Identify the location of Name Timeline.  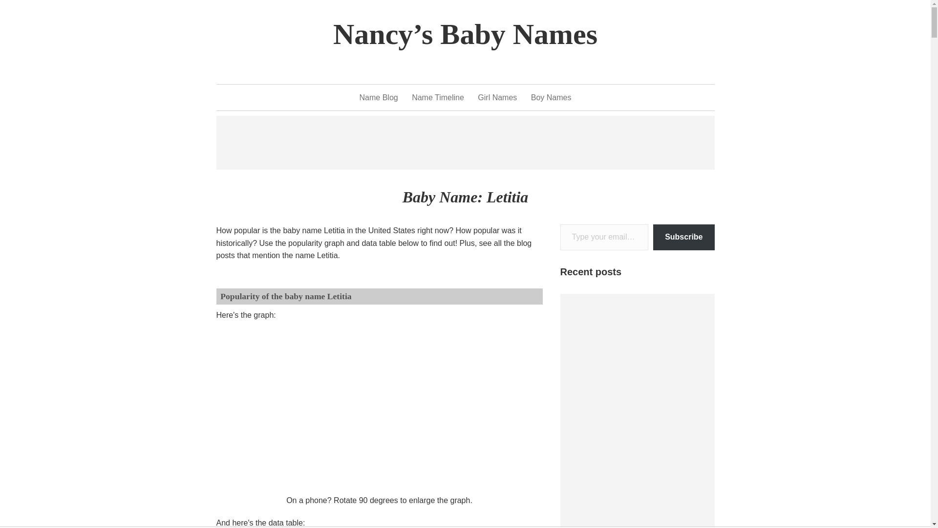
(438, 97).